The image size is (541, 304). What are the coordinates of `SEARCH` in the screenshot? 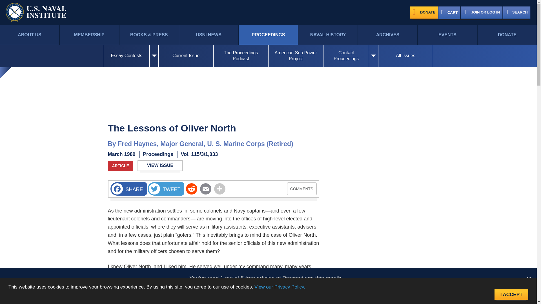 It's located at (517, 12).